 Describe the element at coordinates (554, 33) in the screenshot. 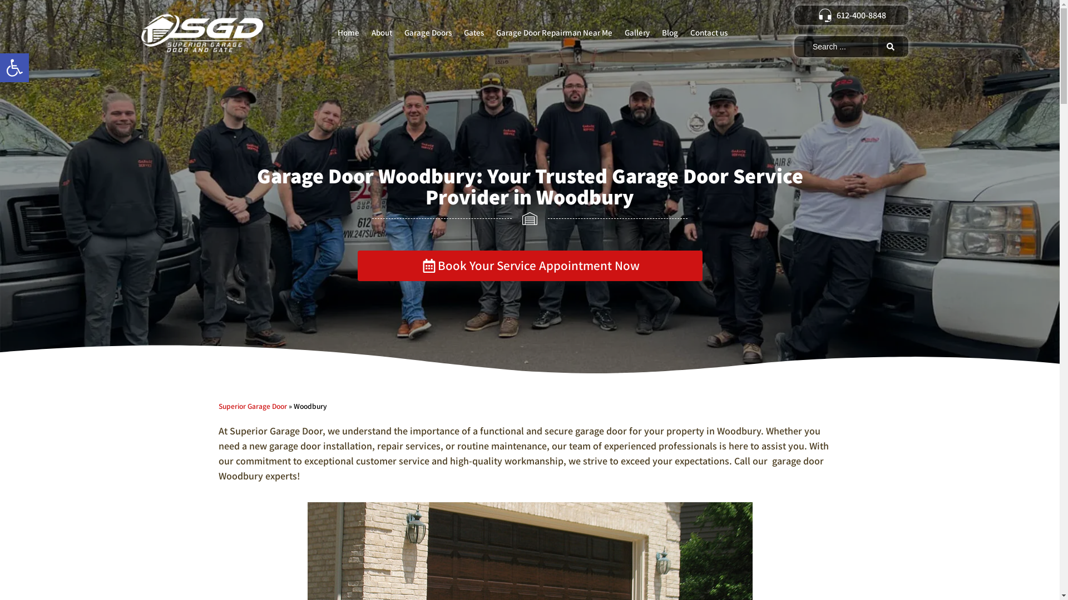

I see `Garage Door Repairman Near Me` at that location.